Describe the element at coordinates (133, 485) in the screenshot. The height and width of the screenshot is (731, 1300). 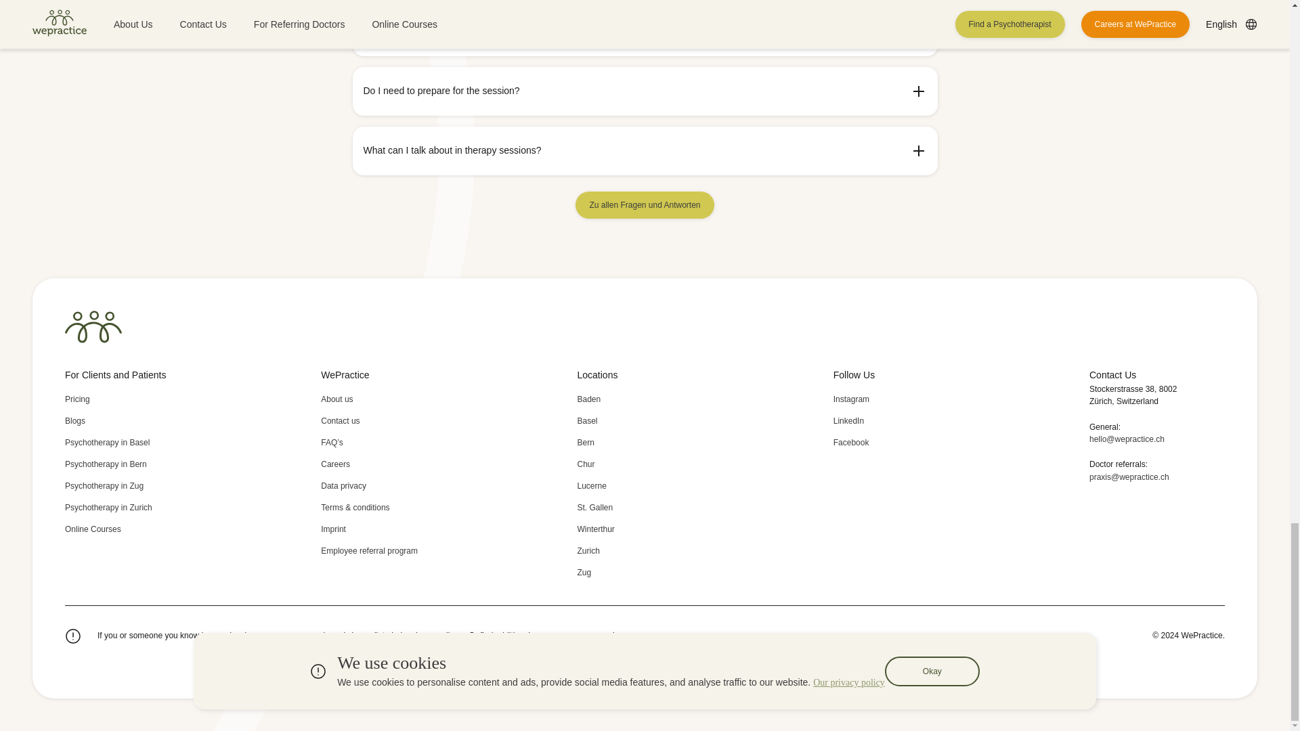
I see `Psychotherapy in Zug` at that location.